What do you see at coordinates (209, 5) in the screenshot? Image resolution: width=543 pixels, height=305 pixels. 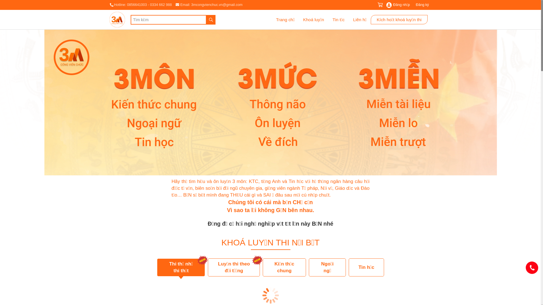 I see `Email: 3mcongvienchuc.vn@gmail.com` at bounding box center [209, 5].